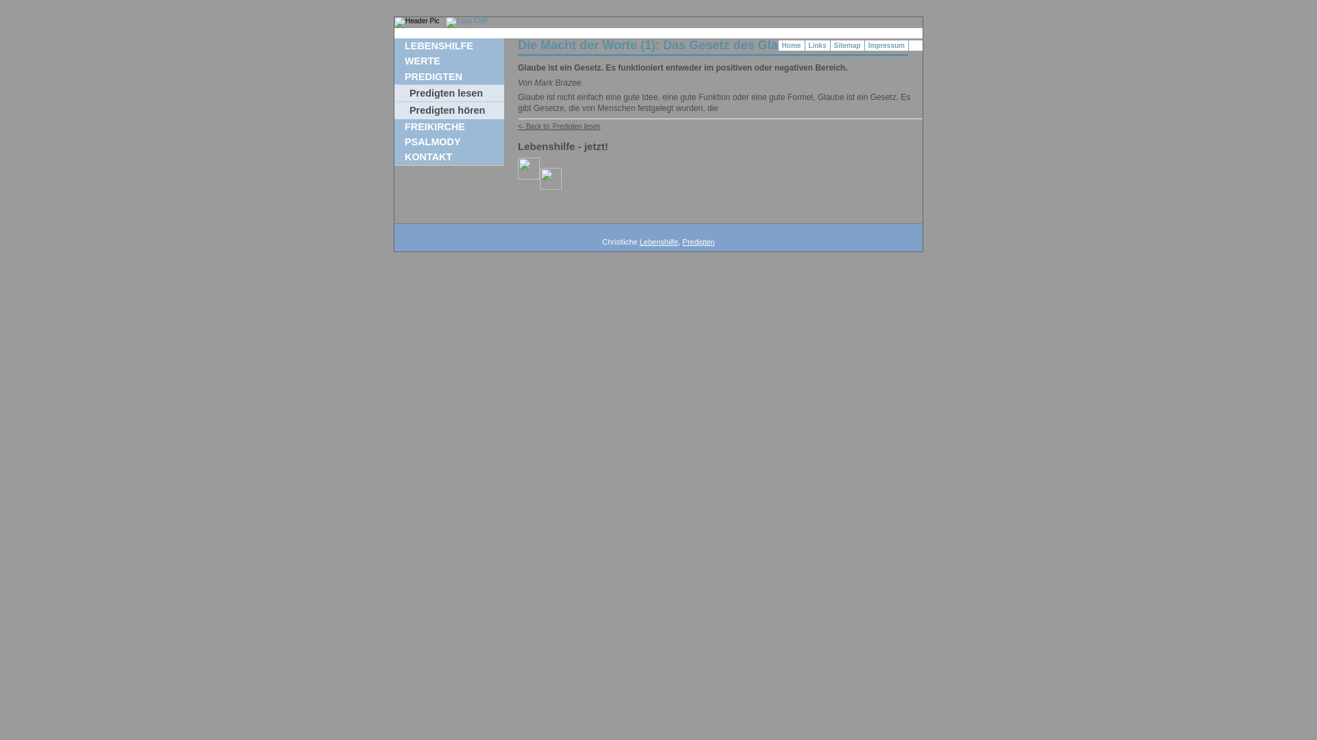 The width and height of the screenshot is (1317, 740). Describe the element at coordinates (698, 242) in the screenshot. I see `Predigten` at that location.